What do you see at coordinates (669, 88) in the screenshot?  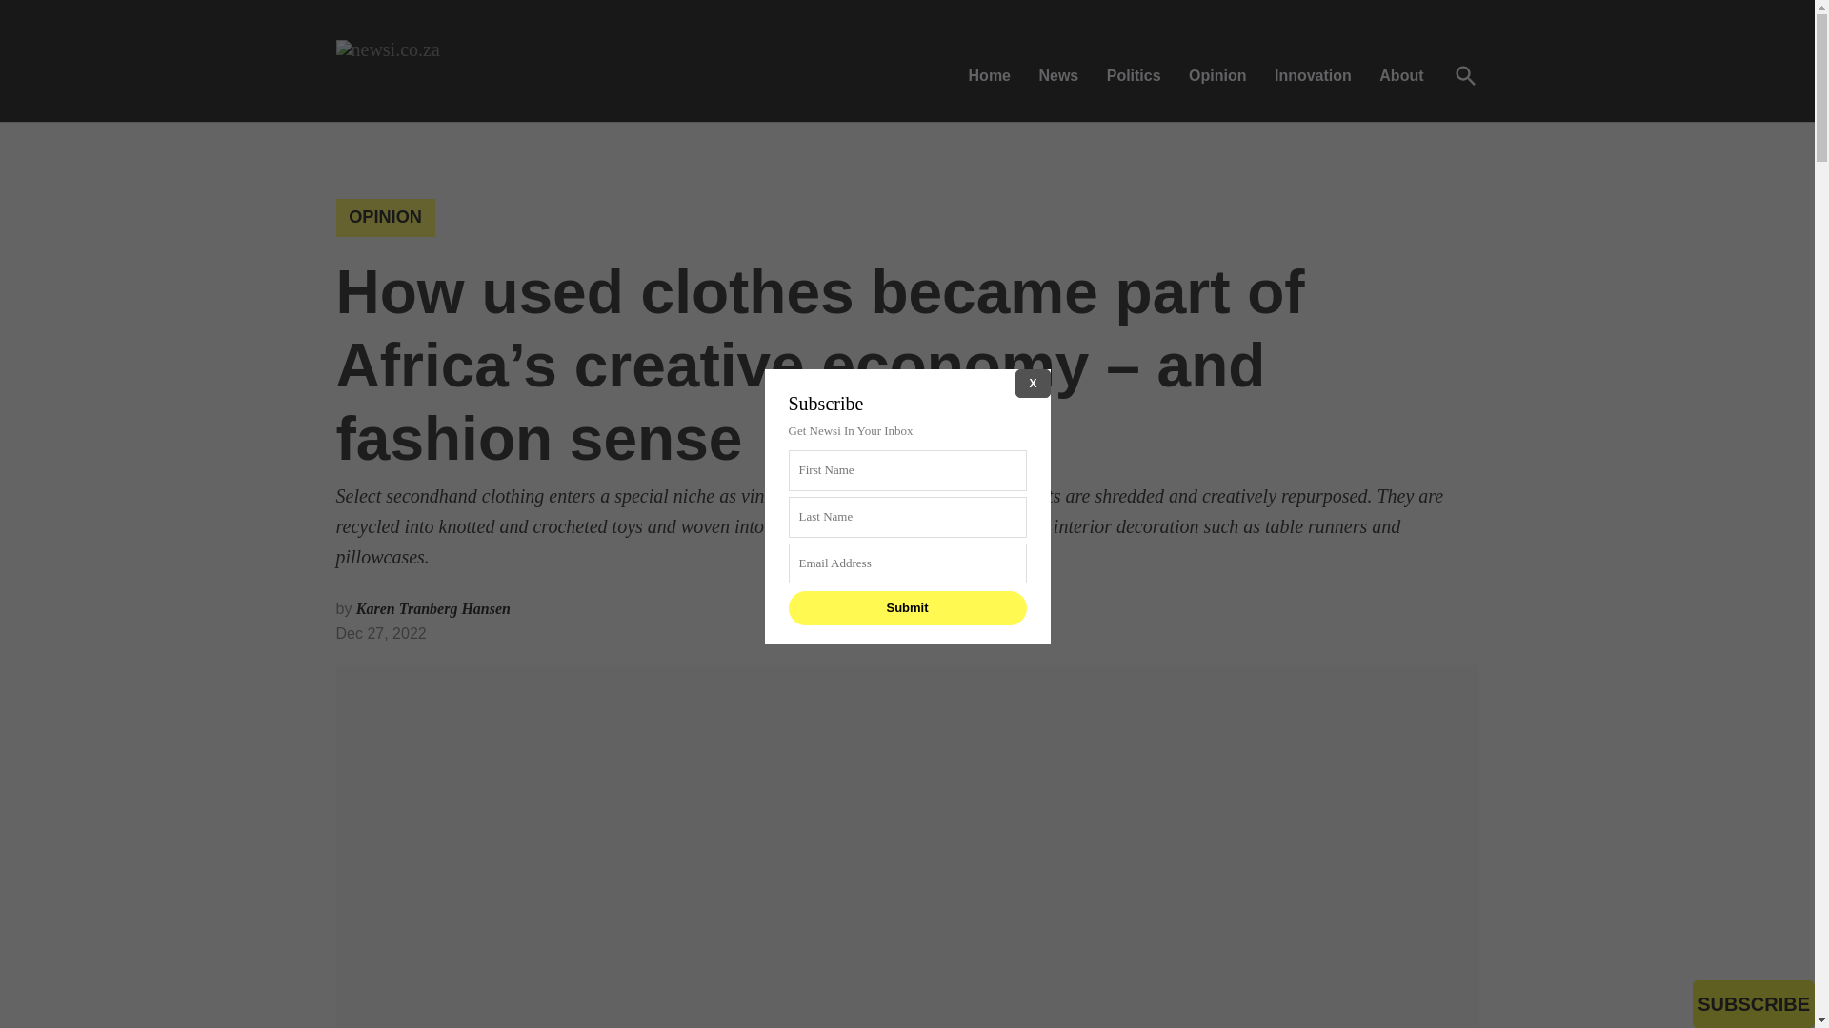 I see `newsi.co.za` at bounding box center [669, 88].